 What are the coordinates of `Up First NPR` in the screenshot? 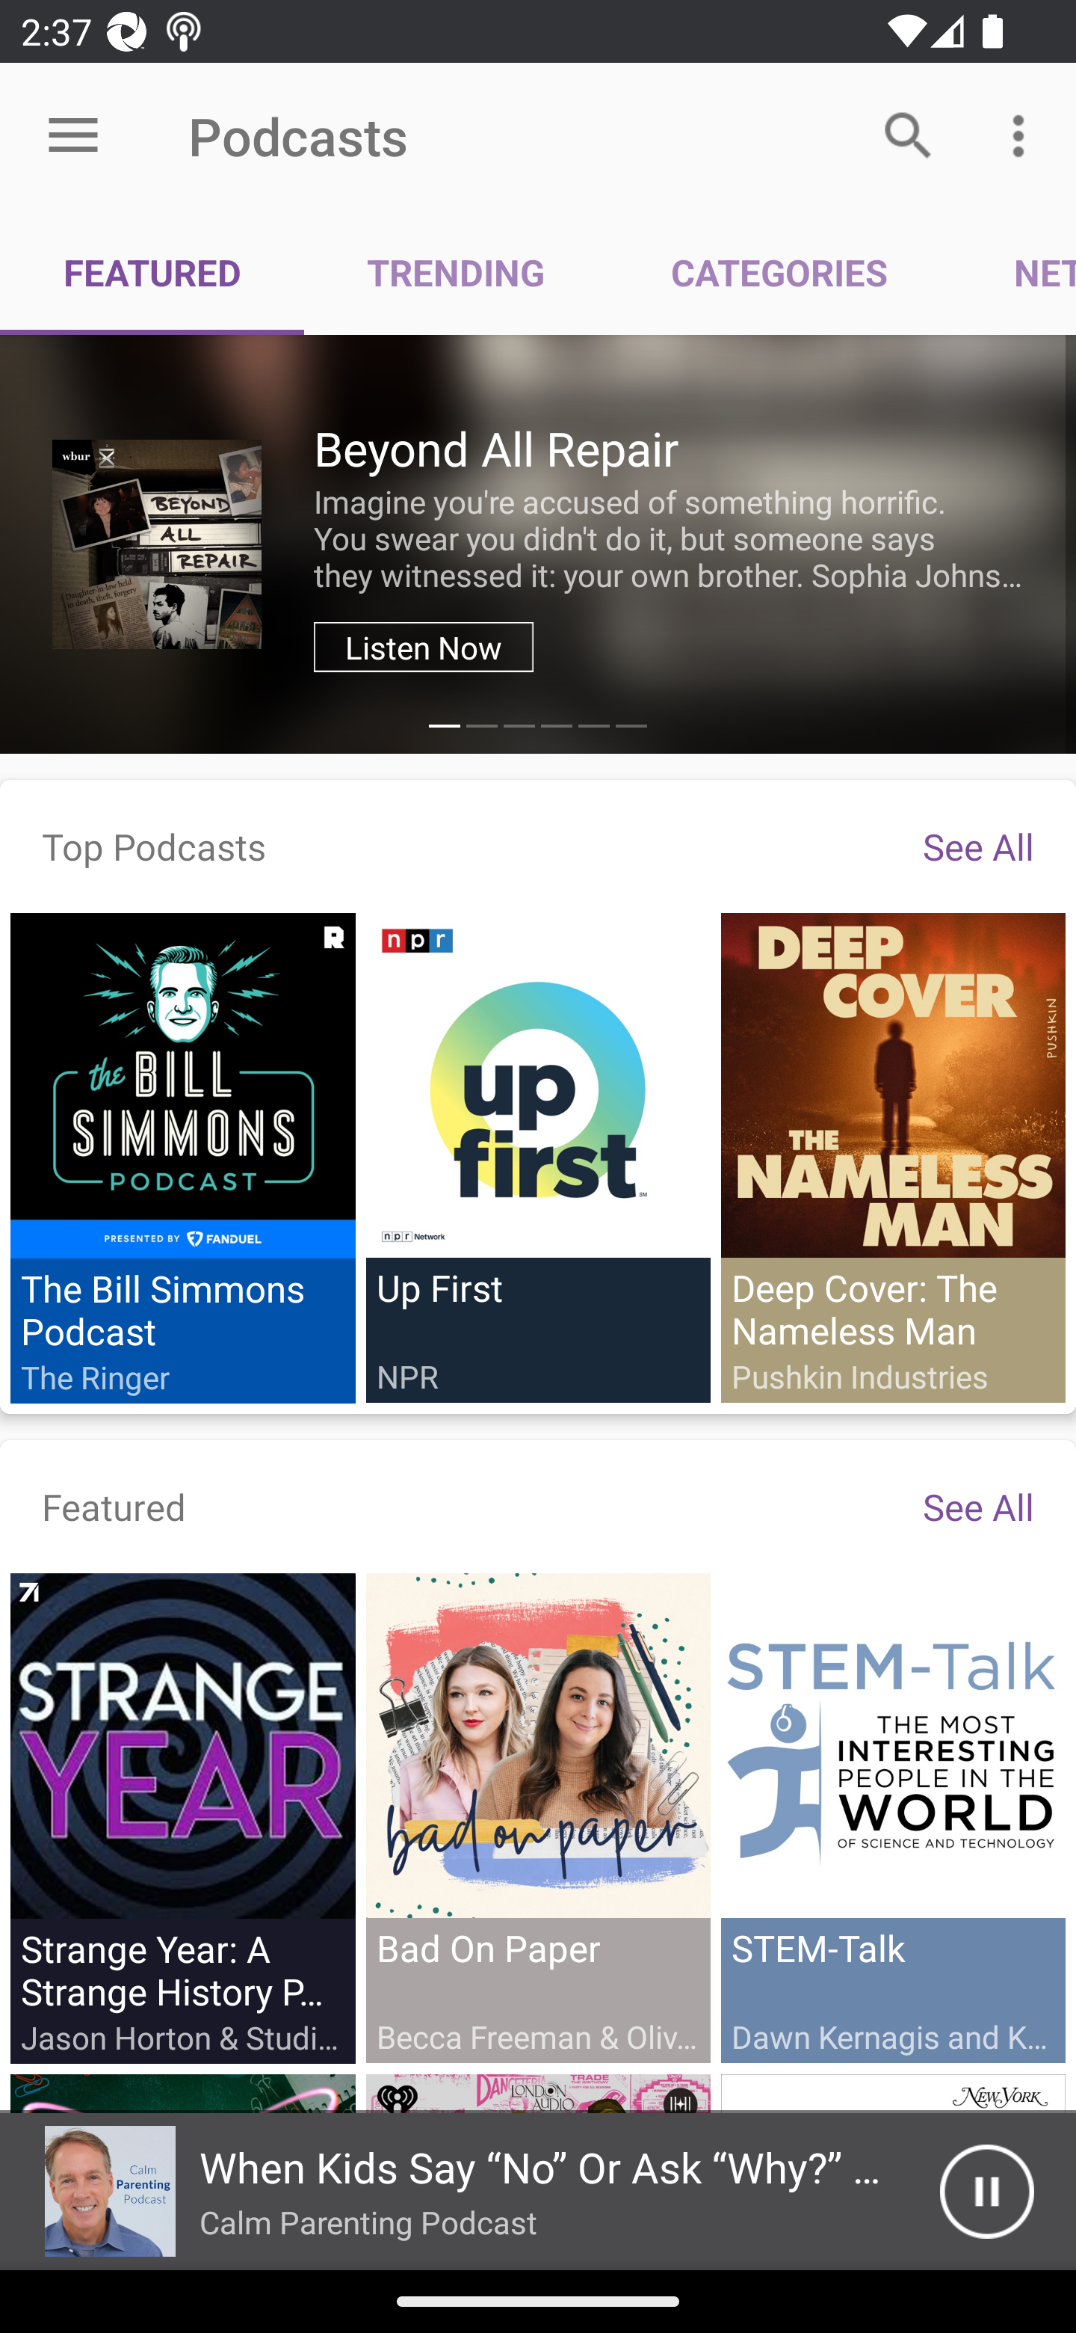 It's located at (538, 1157).